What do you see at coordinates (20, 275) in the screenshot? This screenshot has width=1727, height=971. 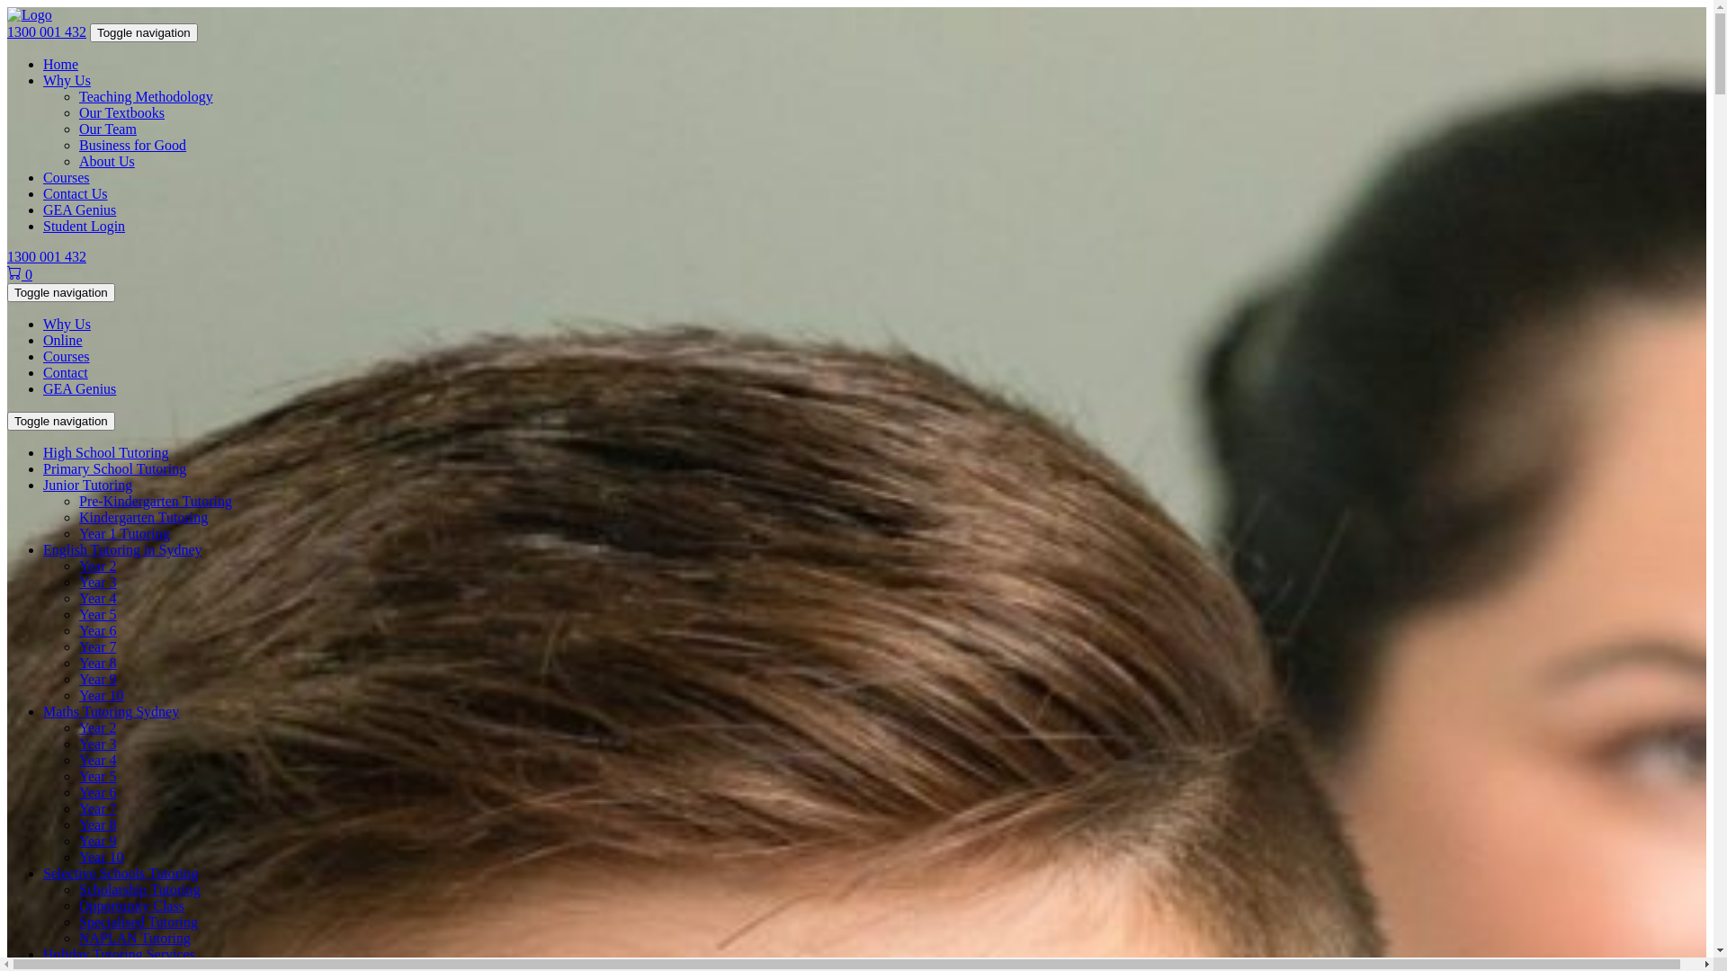 I see `0` at bounding box center [20, 275].